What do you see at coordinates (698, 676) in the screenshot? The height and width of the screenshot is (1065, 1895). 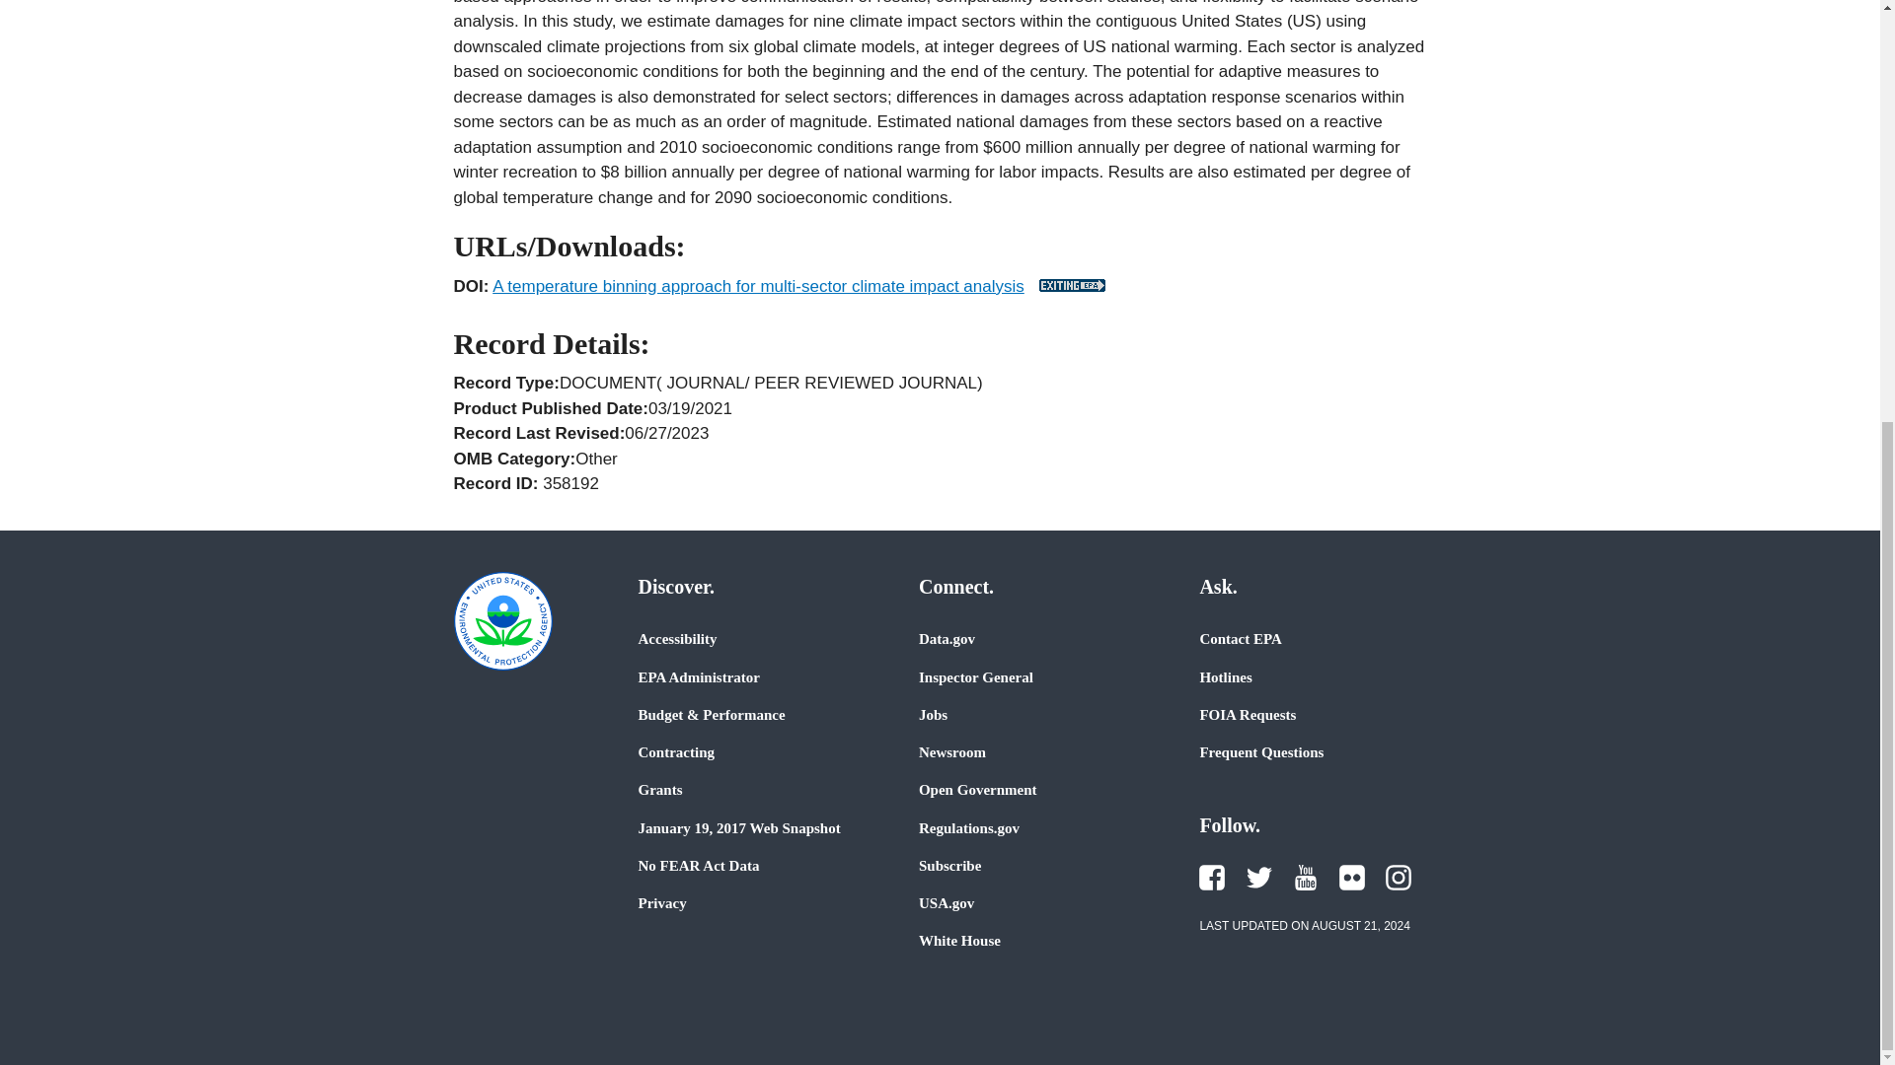 I see `EPA Administrator` at bounding box center [698, 676].